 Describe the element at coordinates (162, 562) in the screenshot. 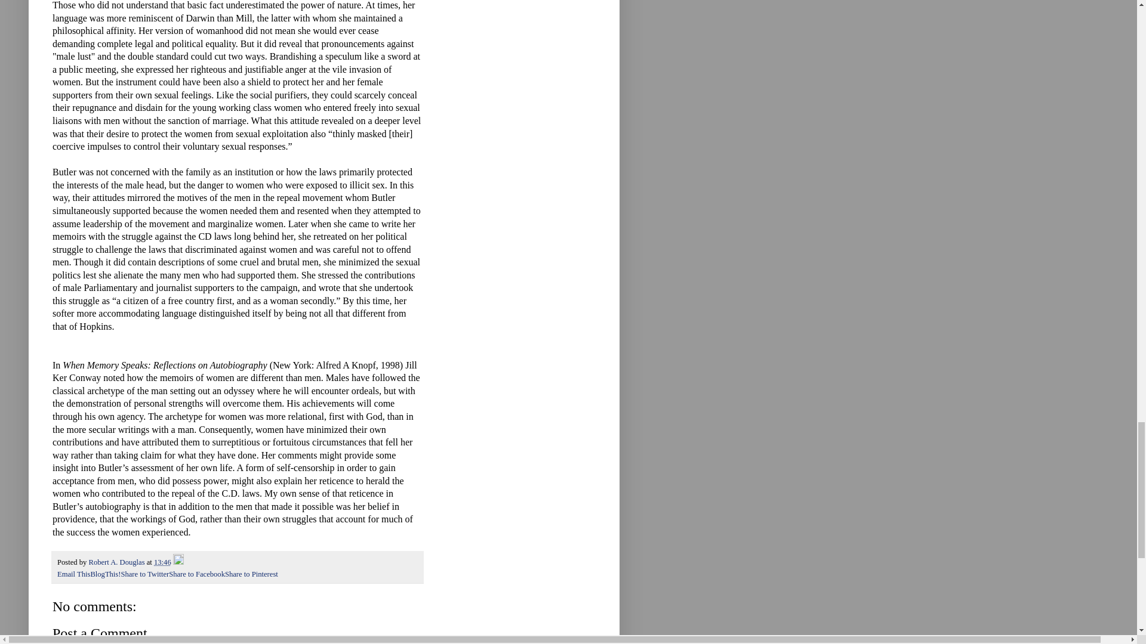

I see `permanent link` at that location.